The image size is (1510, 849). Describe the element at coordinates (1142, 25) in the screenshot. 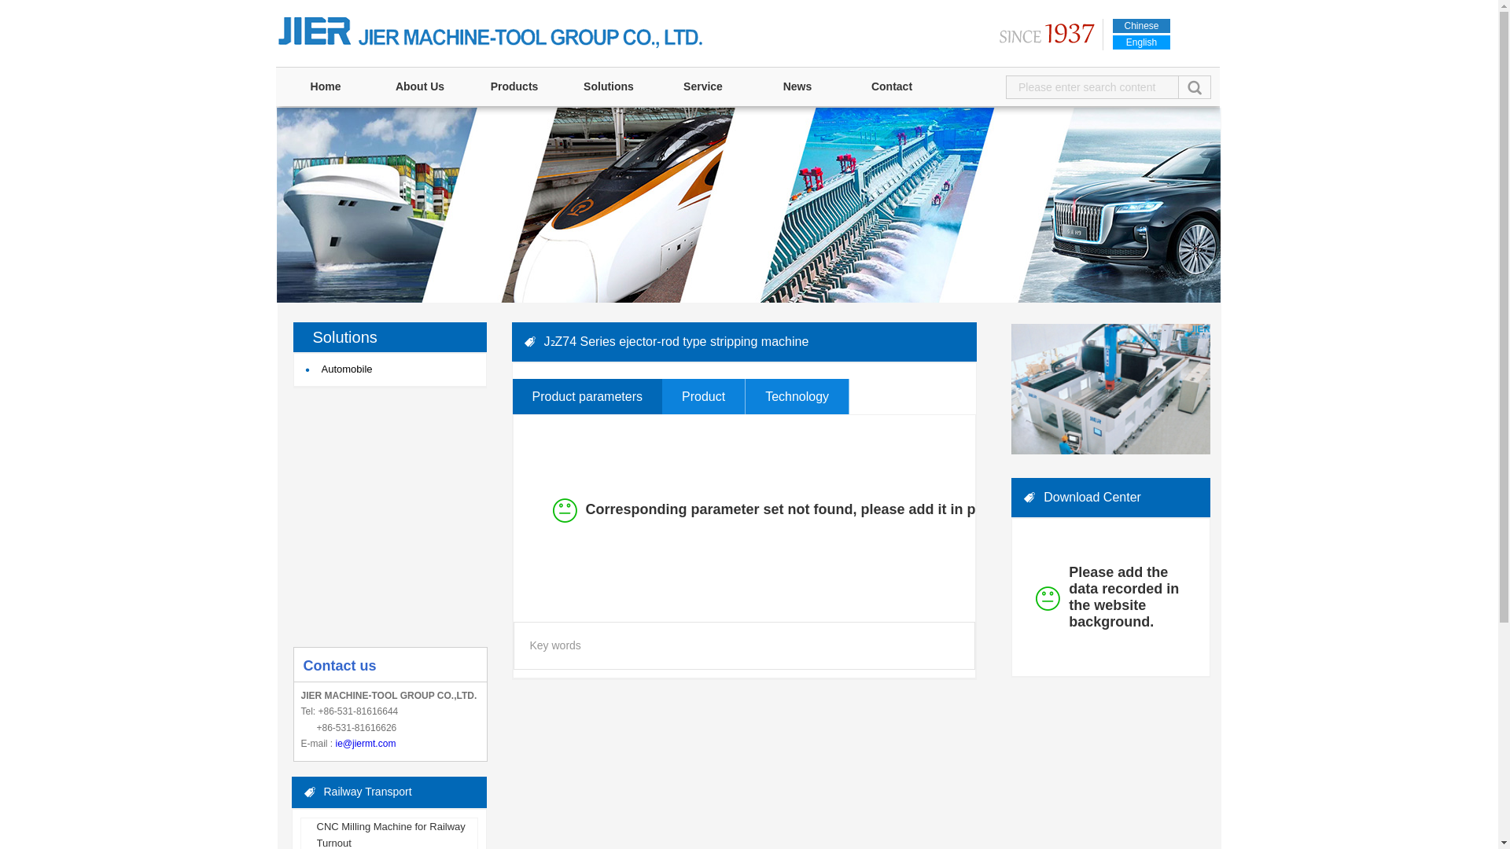

I see `chinese` at that location.